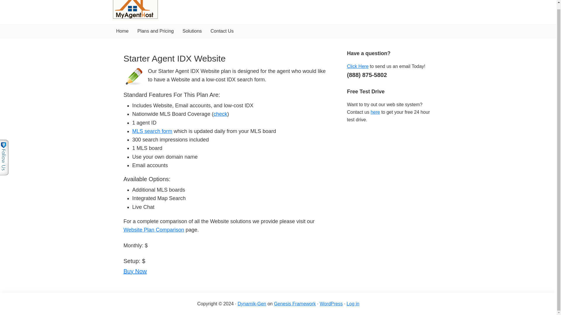 This screenshot has width=561, height=315. I want to click on Click Here, so click(358, 66).